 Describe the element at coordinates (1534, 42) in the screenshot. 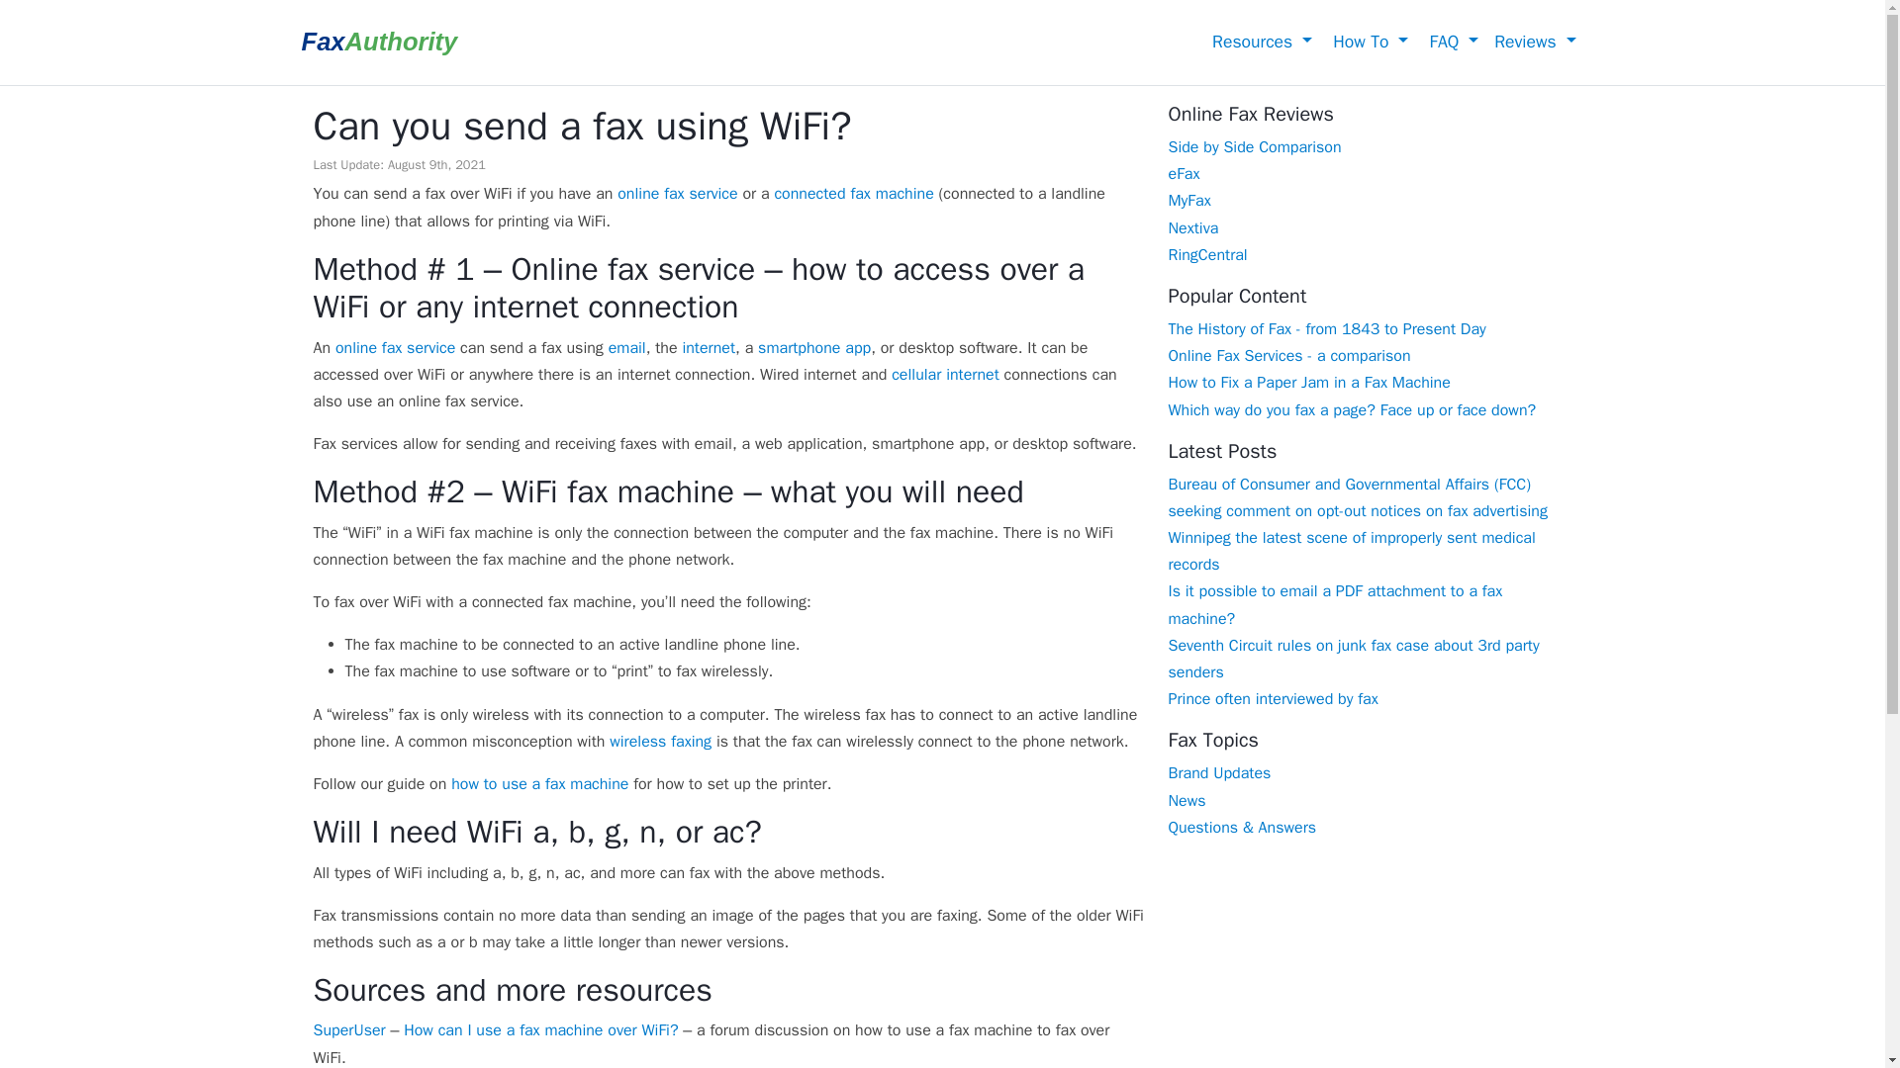

I see `Reviews` at that location.